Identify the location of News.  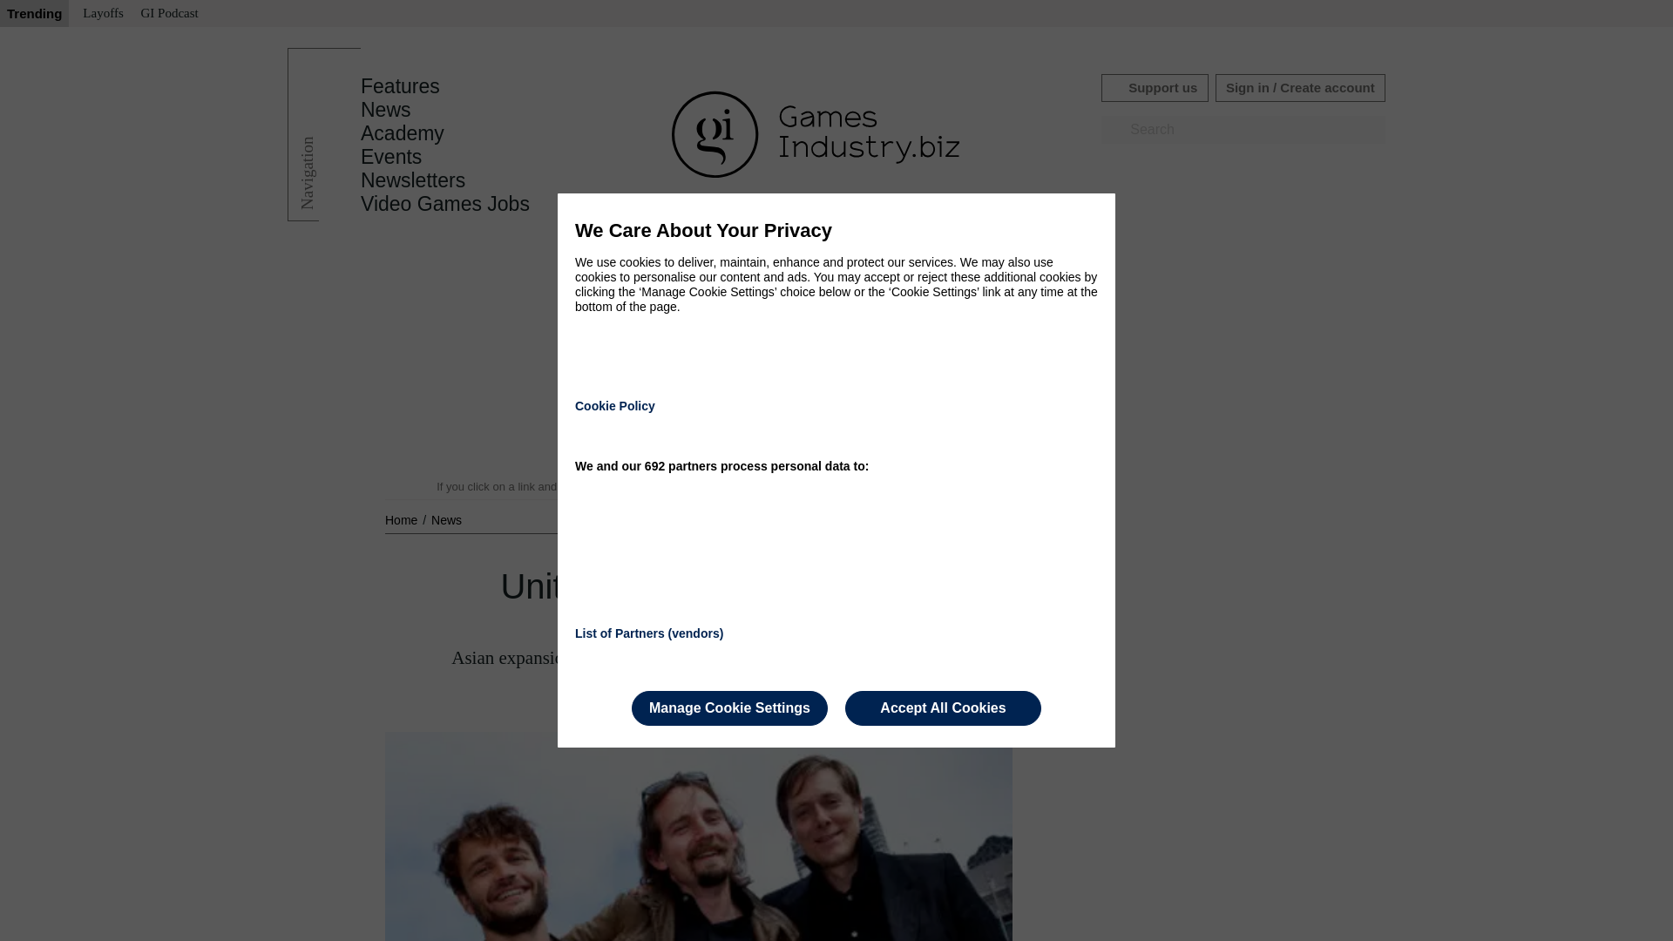
(446, 519).